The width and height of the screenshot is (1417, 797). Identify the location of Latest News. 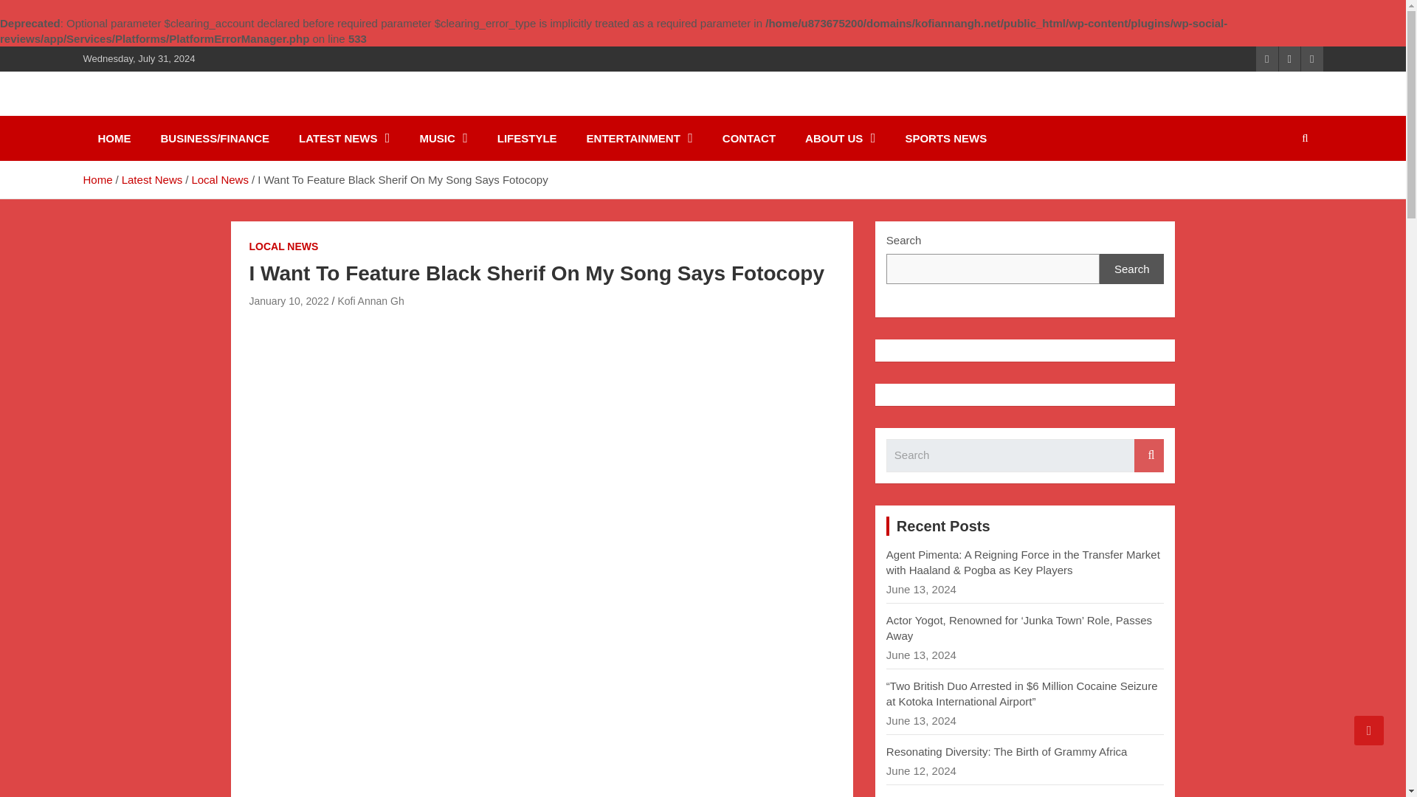
(152, 179).